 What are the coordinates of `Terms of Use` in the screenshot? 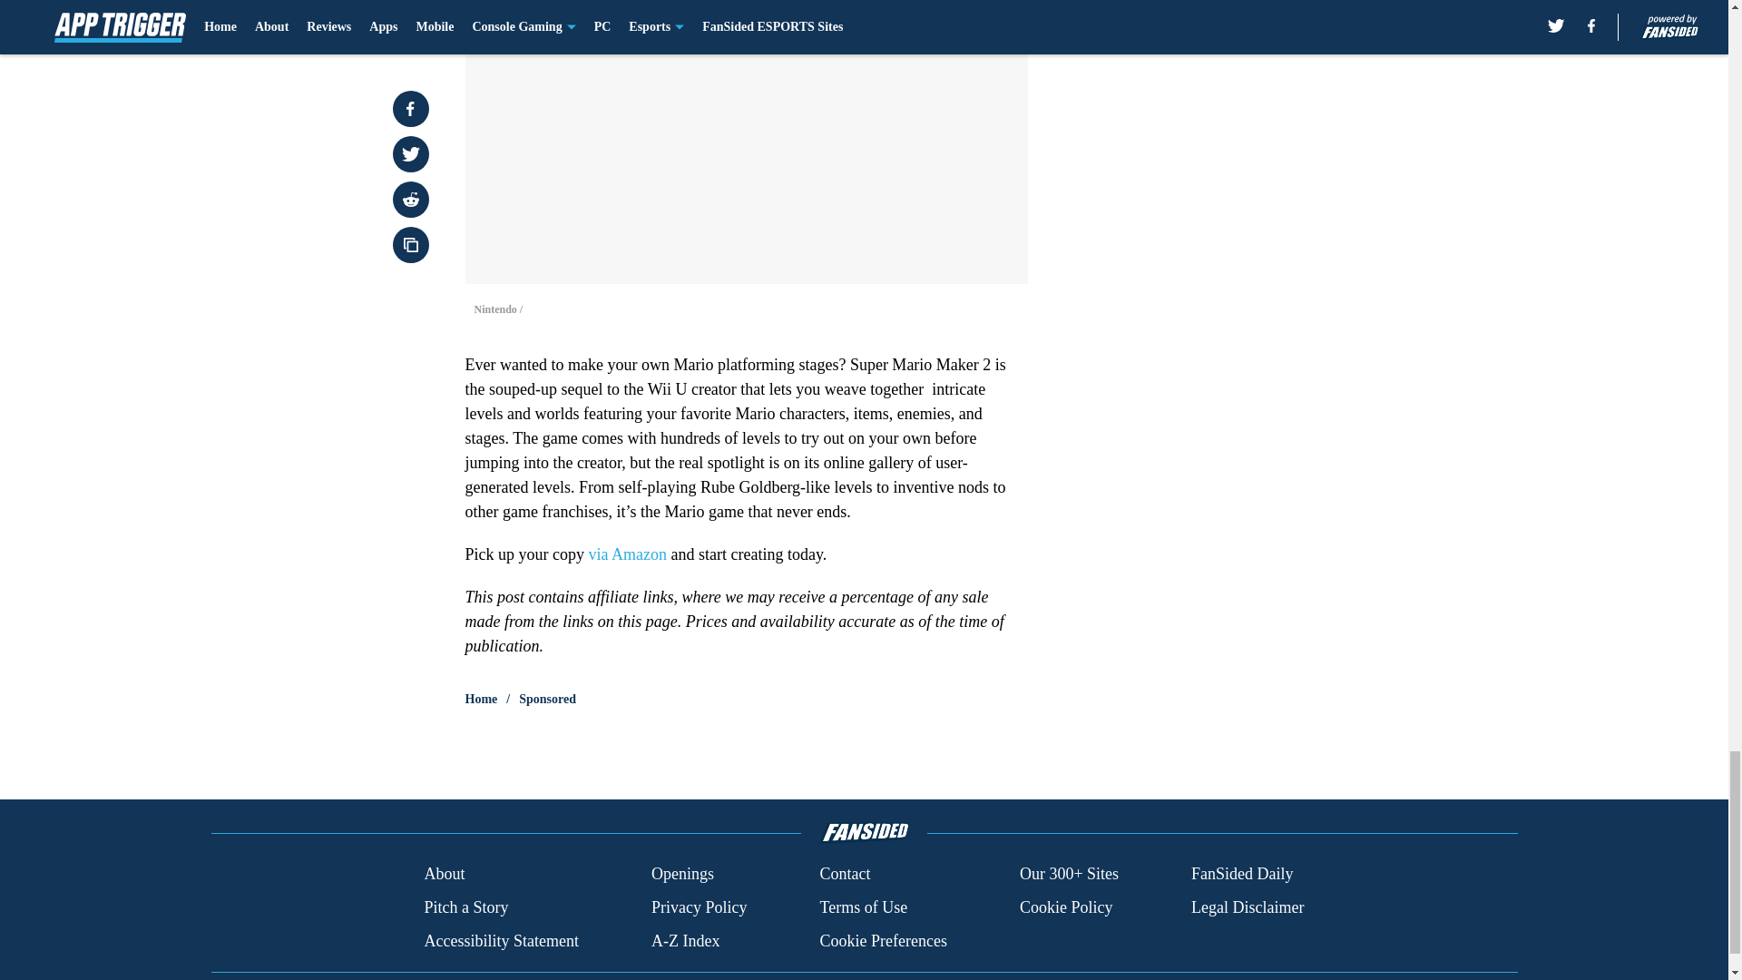 It's located at (863, 907).